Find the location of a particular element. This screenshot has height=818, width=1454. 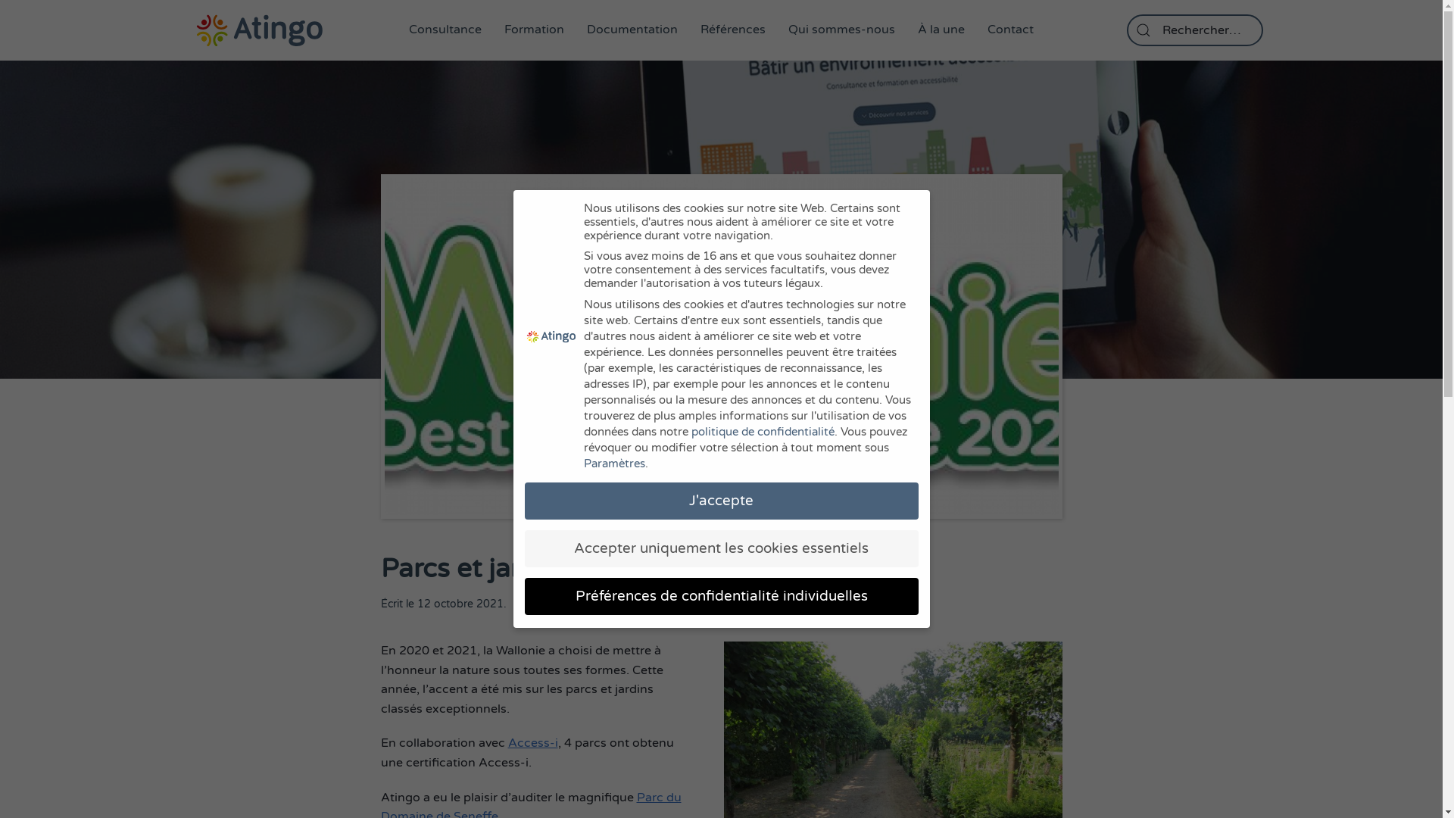

Contact is located at coordinates (1010, 30).